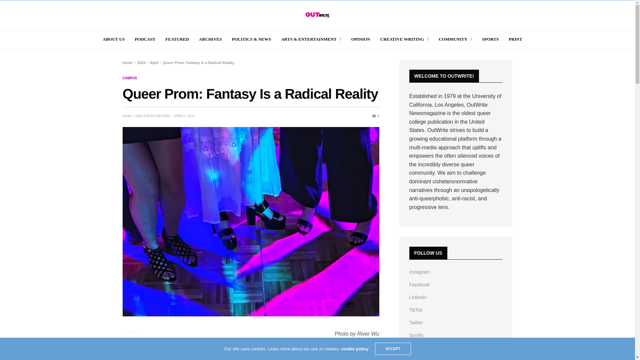 The height and width of the screenshot is (360, 640). What do you see at coordinates (490, 39) in the screenshot?
I see `SPORTS` at bounding box center [490, 39].